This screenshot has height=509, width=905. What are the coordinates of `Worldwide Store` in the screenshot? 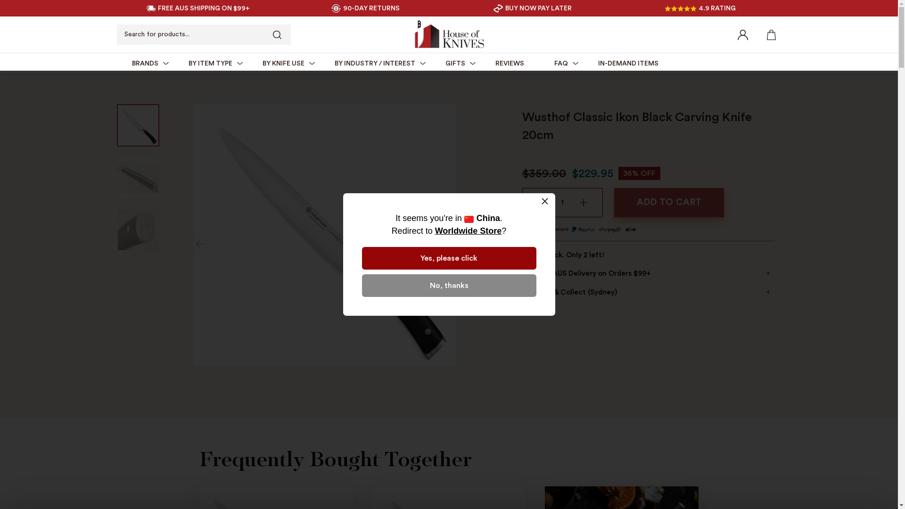 It's located at (469, 231).